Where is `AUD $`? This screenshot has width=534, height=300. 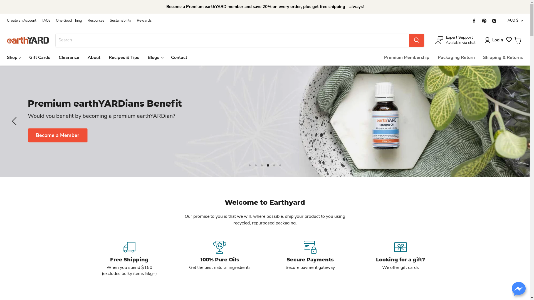
AUD $ is located at coordinates (514, 21).